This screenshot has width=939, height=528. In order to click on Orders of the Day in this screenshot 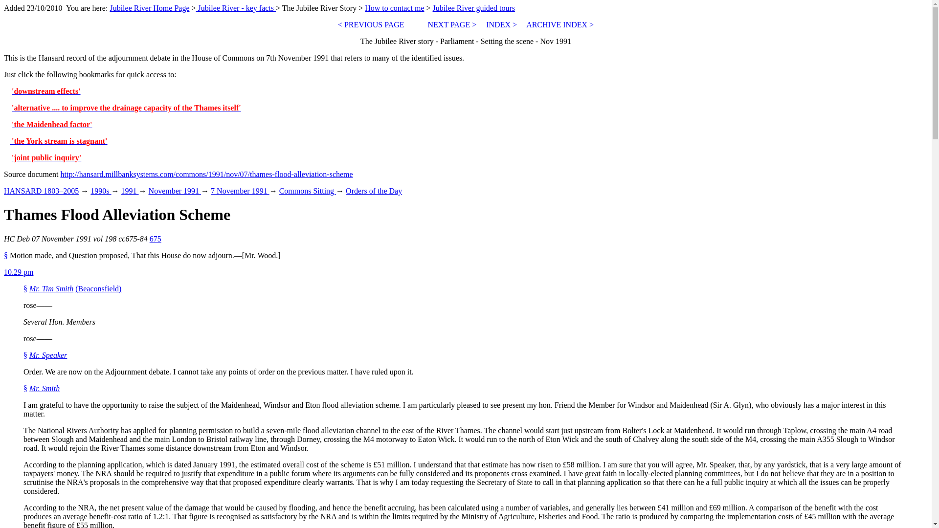, I will do `click(374, 191)`.